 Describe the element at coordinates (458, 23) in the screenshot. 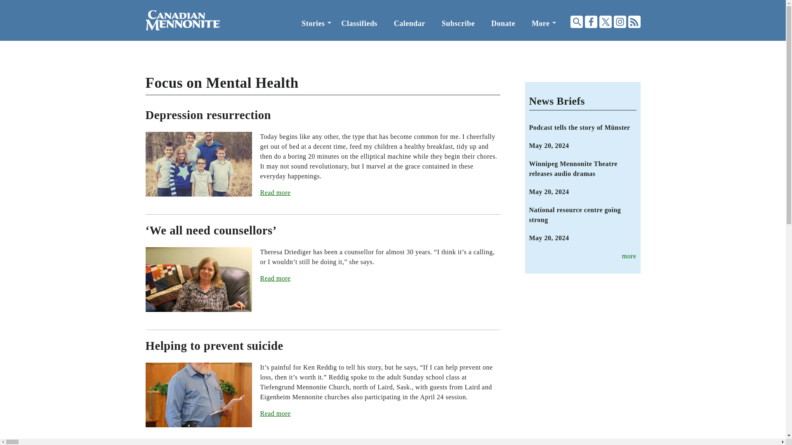

I see `Subscribe` at that location.